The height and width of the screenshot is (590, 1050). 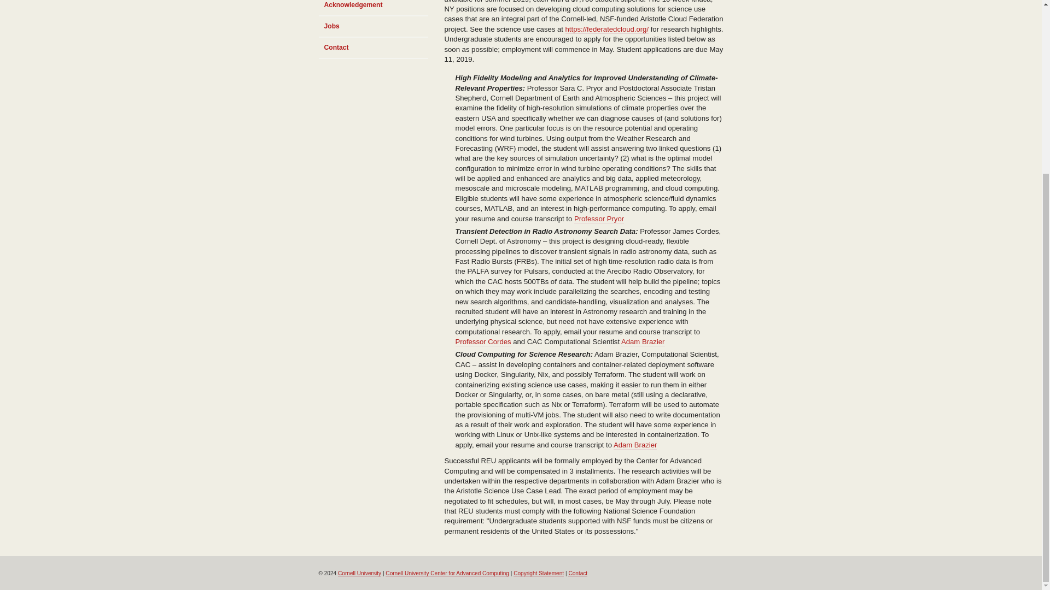 What do you see at coordinates (635, 445) in the screenshot?
I see `Adam Brazier` at bounding box center [635, 445].